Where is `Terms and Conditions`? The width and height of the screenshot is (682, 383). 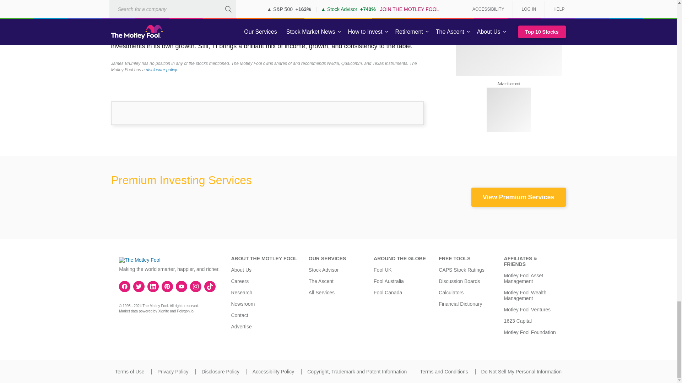
Terms and Conditions is located at coordinates (444, 372).